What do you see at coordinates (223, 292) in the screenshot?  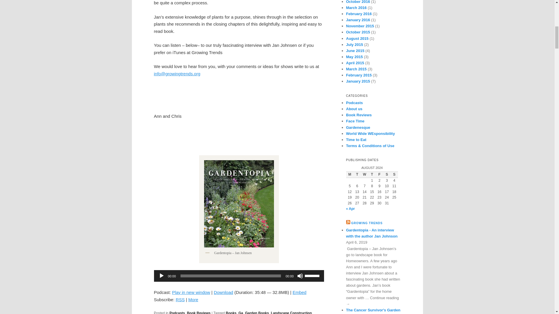 I see `Download` at bounding box center [223, 292].